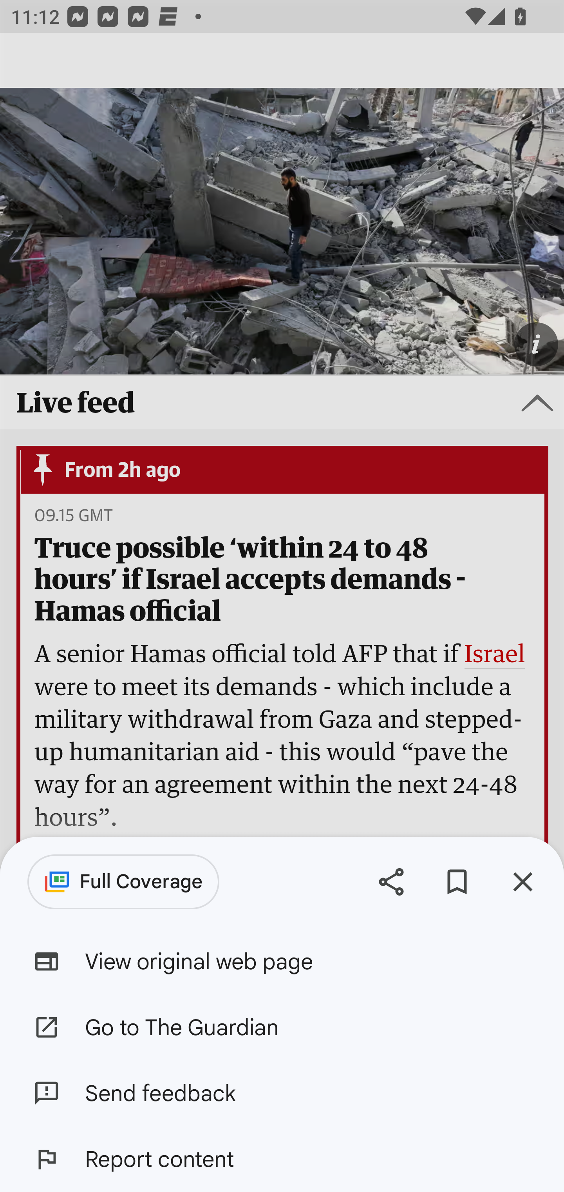 The height and width of the screenshot is (1192, 564). Describe the element at coordinates (282, 1027) in the screenshot. I see `Go to The Guardian` at that location.